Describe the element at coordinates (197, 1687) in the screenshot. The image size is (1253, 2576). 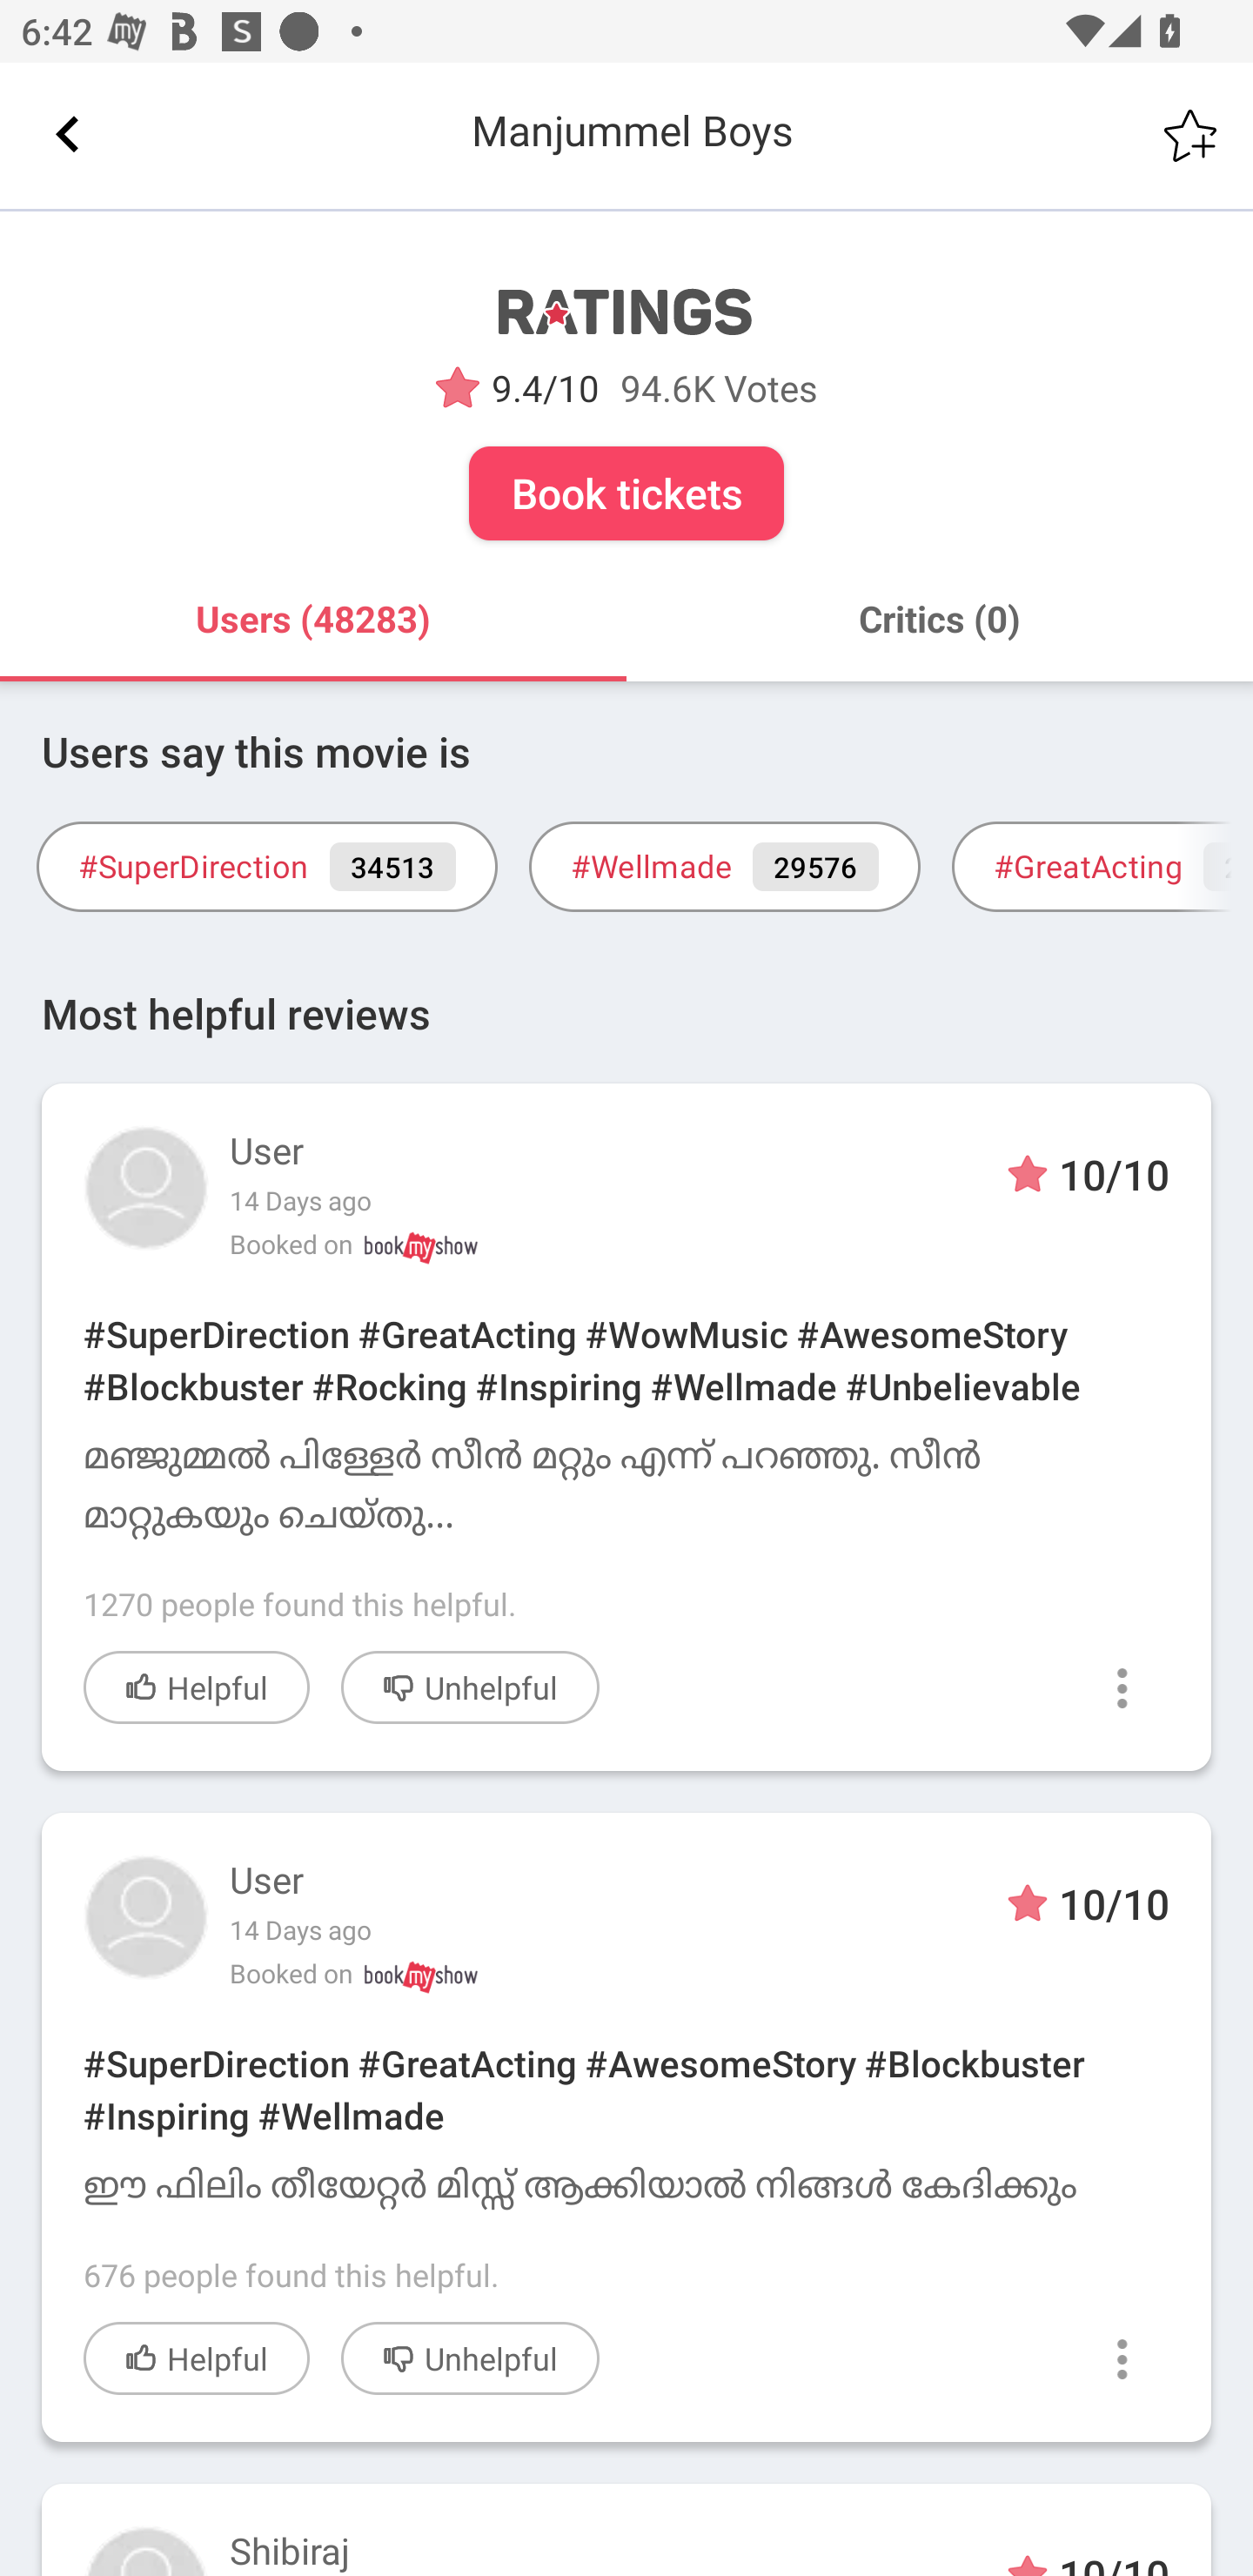
I see `Helpful` at that location.